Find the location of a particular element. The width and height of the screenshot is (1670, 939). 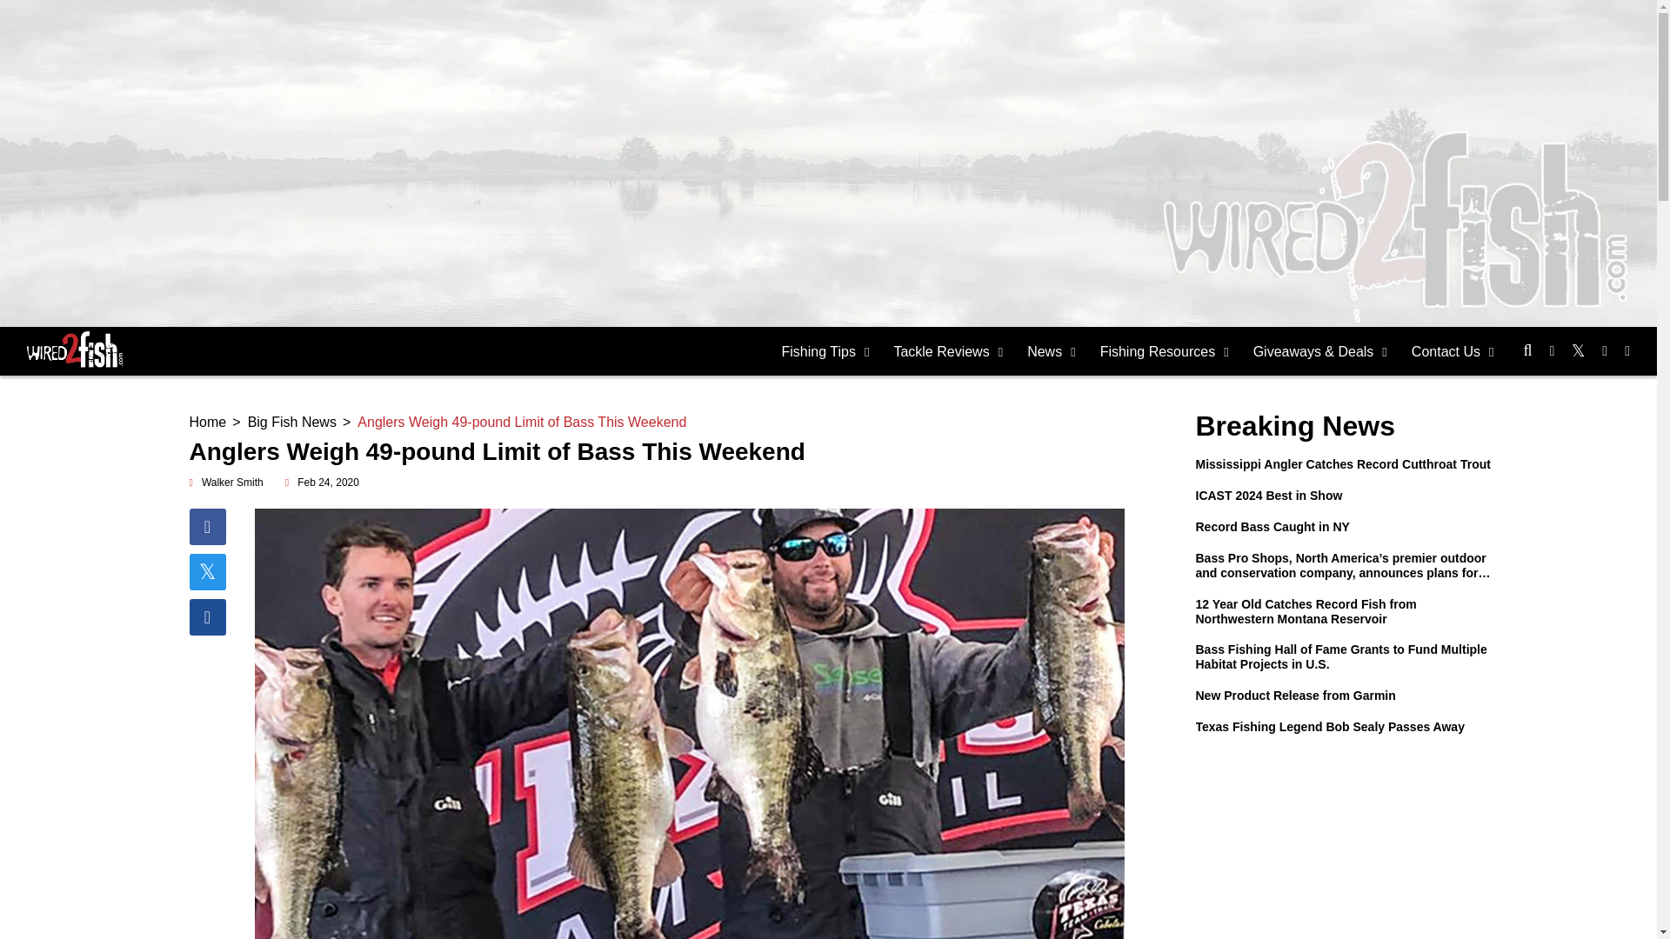

Fishing Tips is located at coordinates (825, 351).